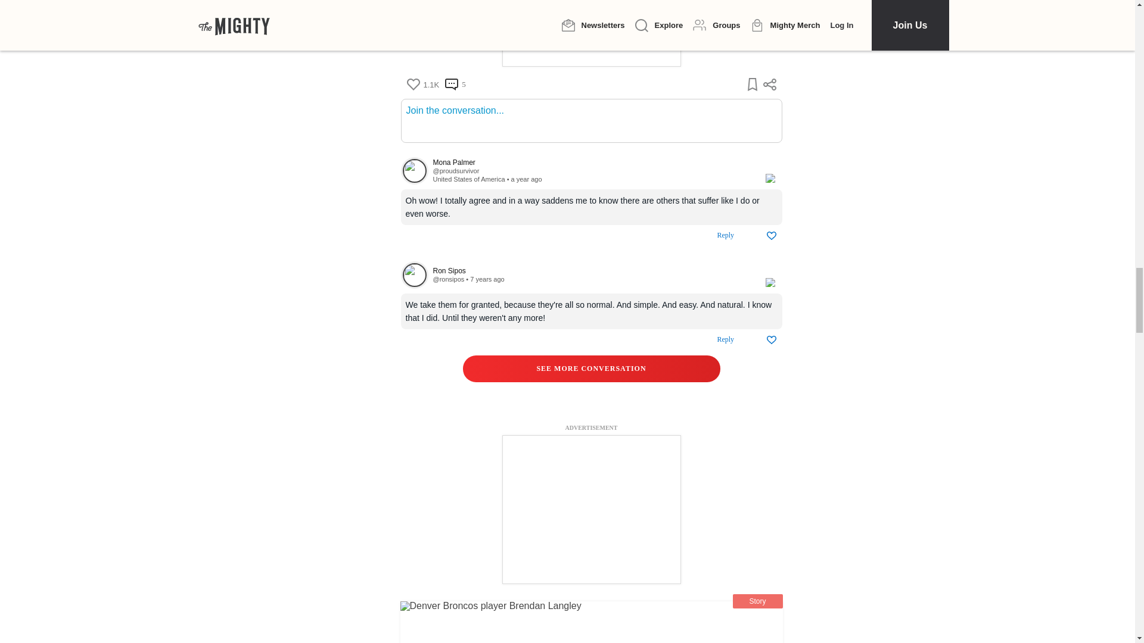 The height and width of the screenshot is (643, 1144). What do you see at coordinates (592, 162) in the screenshot?
I see `View their profile` at bounding box center [592, 162].